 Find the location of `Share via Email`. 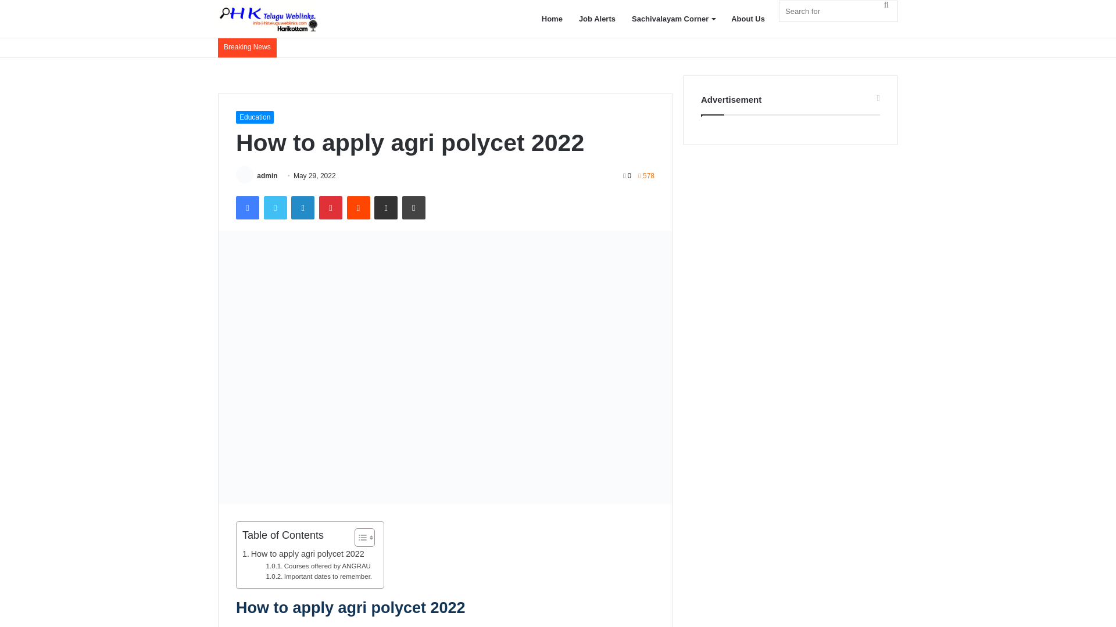

Share via Email is located at coordinates (385, 208).